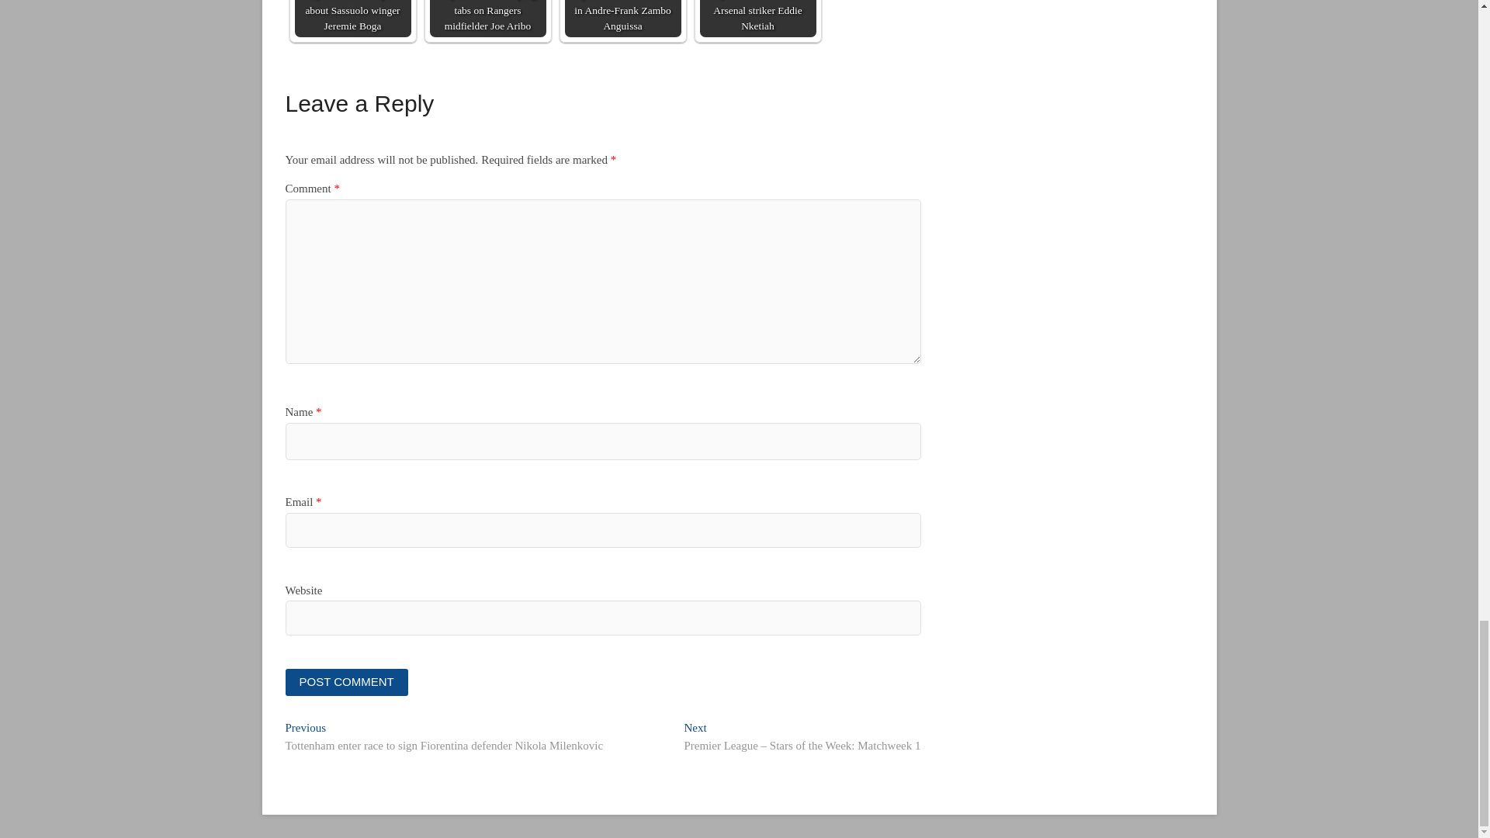  I want to click on Crystal Palace enquire about Sassuolo winger Jeremie Boga, so click(352, 19).